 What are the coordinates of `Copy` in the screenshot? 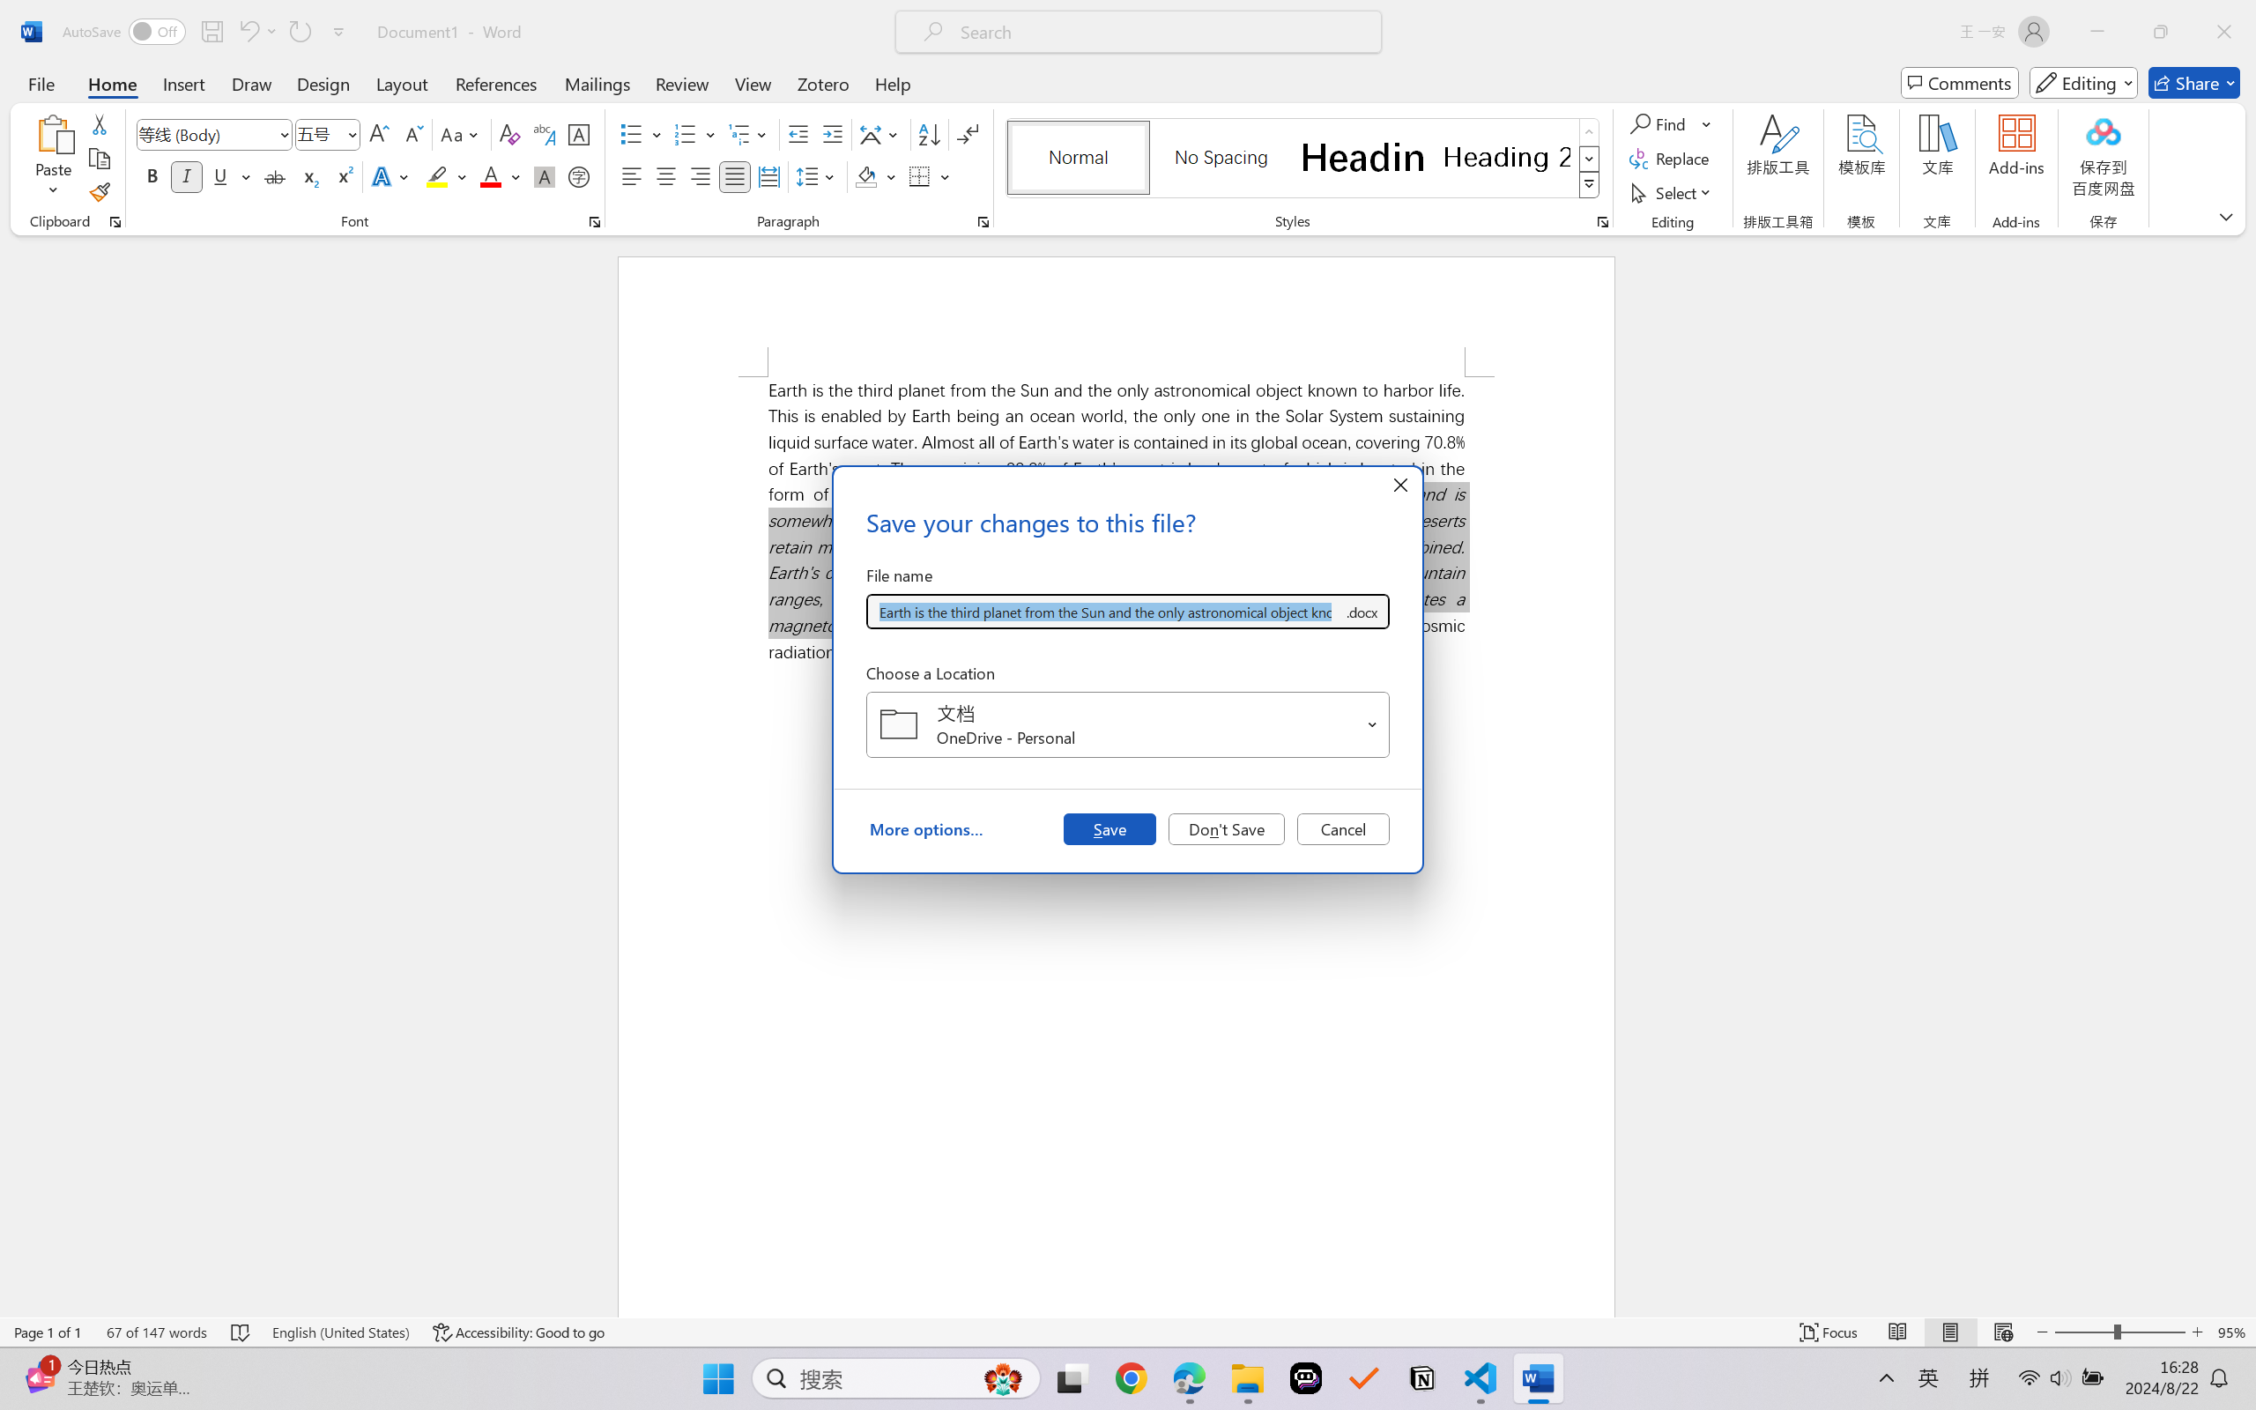 It's located at (99, 159).